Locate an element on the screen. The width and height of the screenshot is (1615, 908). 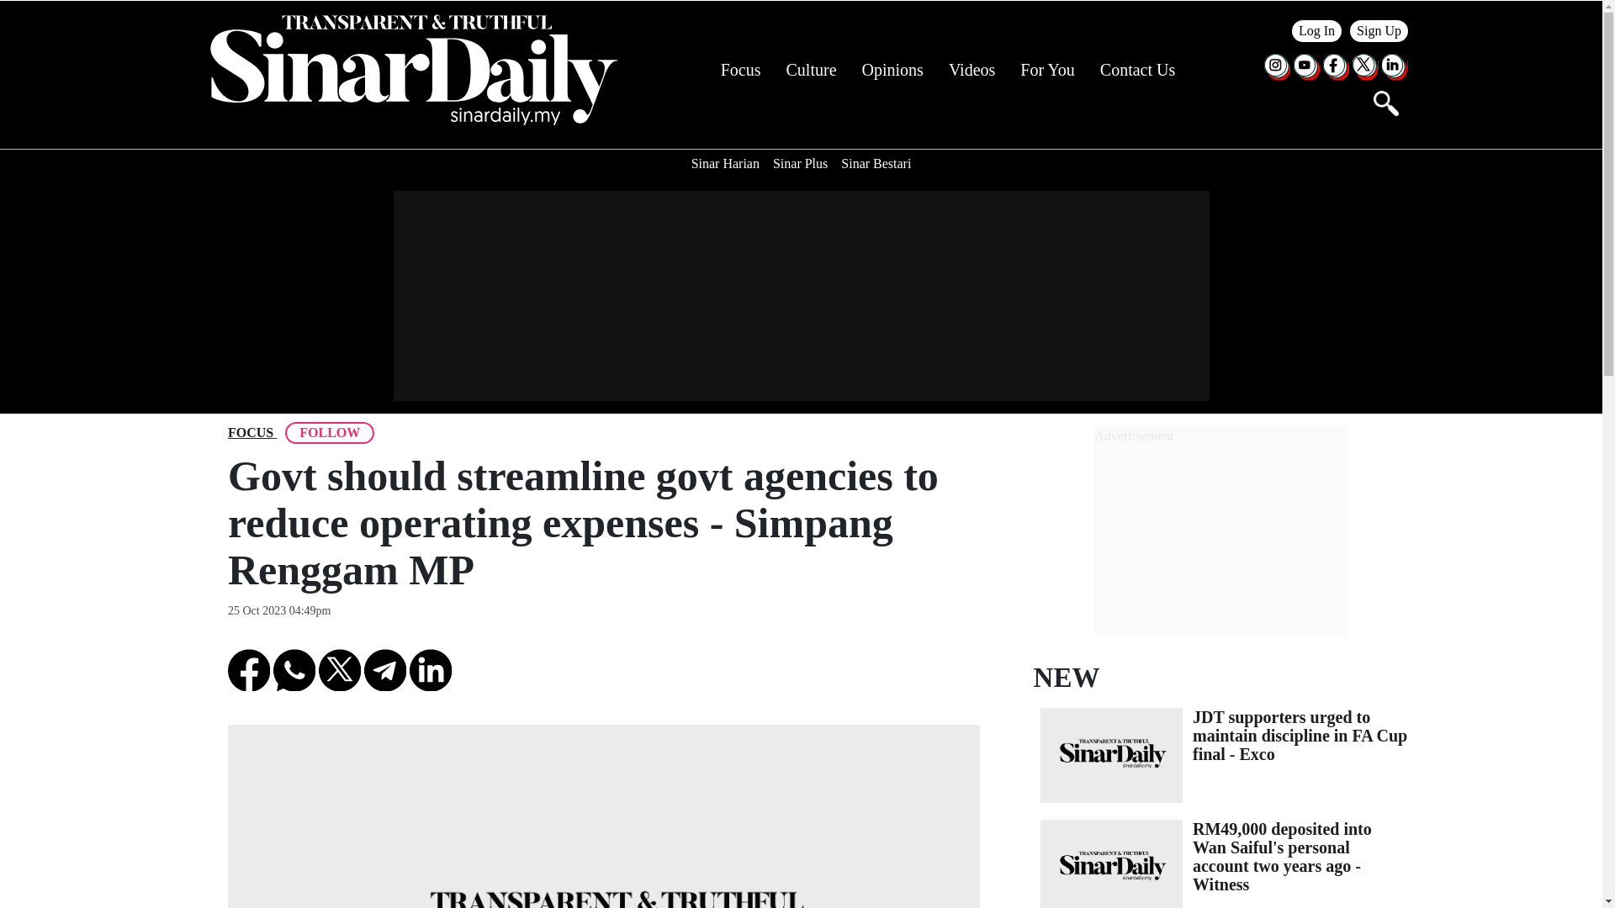
Sinar Plus is located at coordinates (800, 163).